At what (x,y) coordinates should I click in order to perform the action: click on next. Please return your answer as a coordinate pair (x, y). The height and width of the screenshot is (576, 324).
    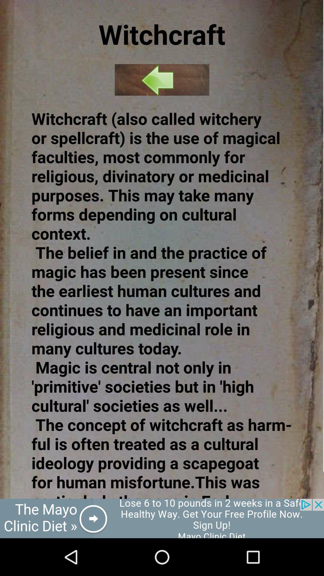
    Looking at the image, I should click on (162, 80).